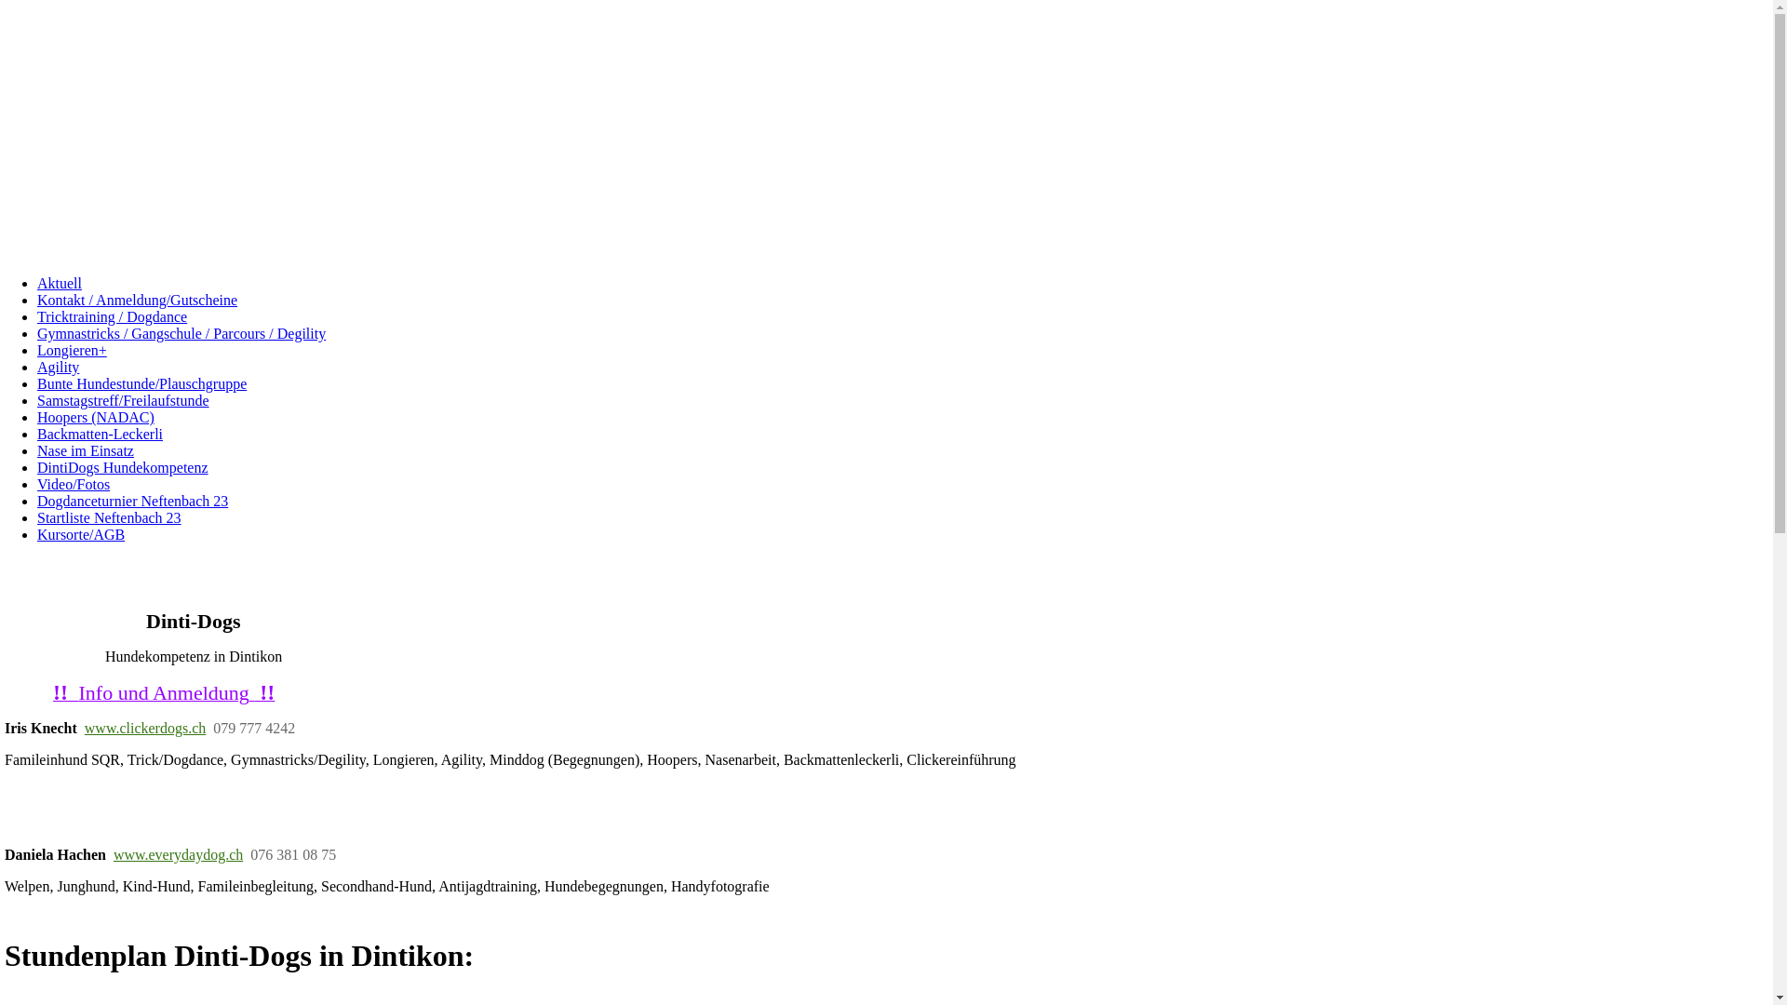  I want to click on Longieren+, so click(73, 350).